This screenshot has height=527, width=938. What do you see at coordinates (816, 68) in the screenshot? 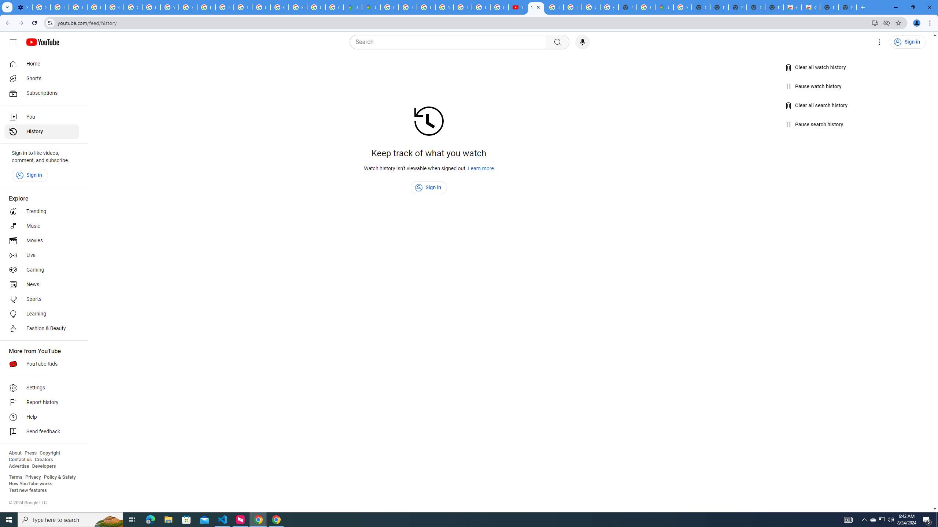
I see `Clear all watch history` at bounding box center [816, 68].